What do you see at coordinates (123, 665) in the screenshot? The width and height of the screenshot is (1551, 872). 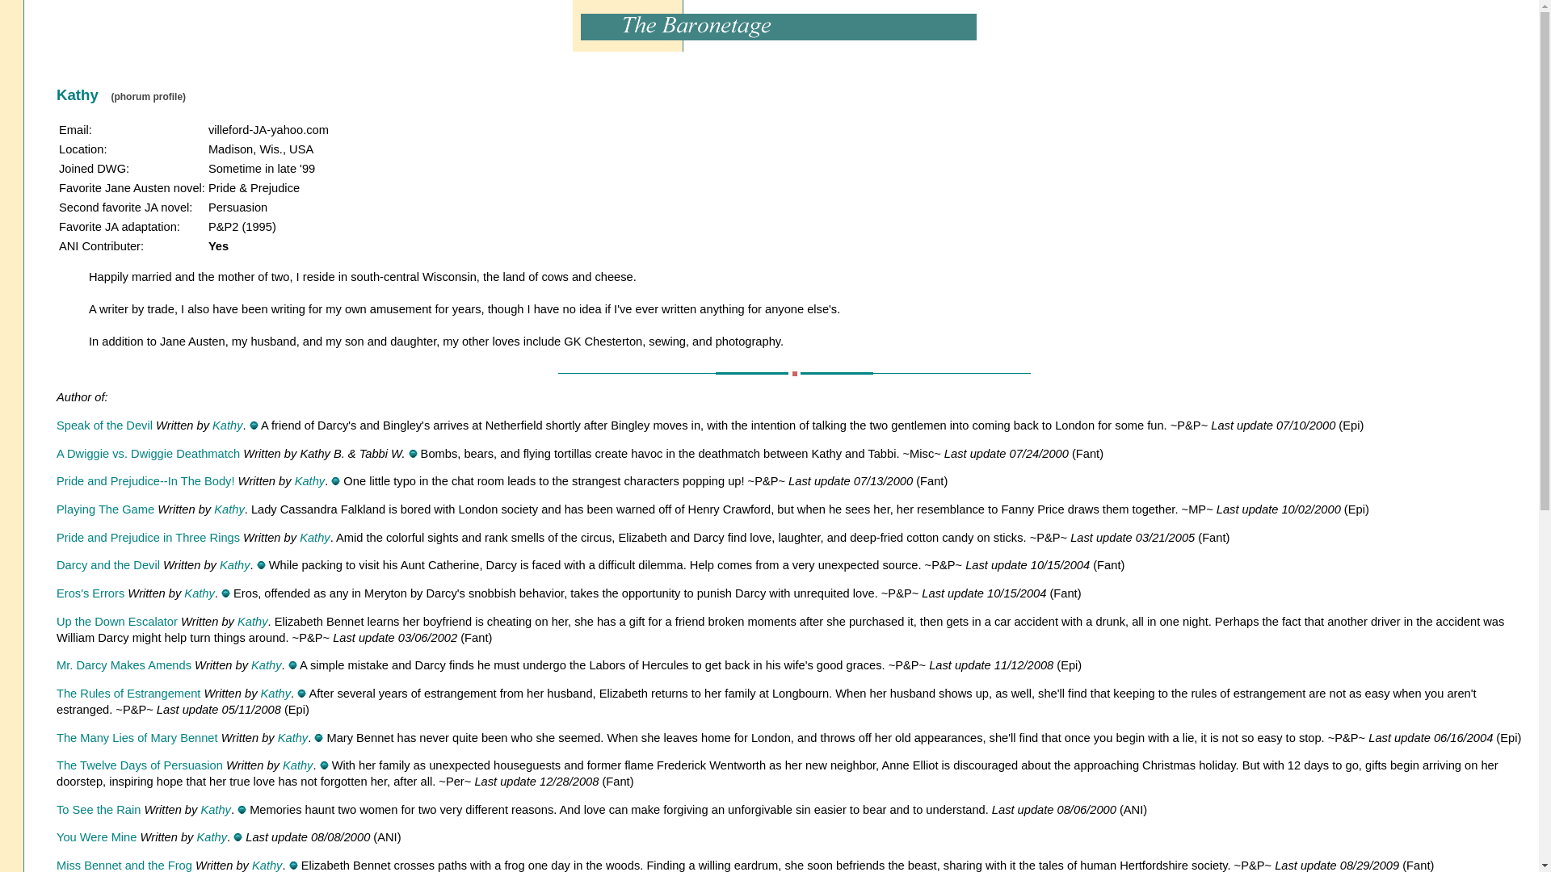 I see `Mr. Darcy Makes Amends` at bounding box center [123, 665].